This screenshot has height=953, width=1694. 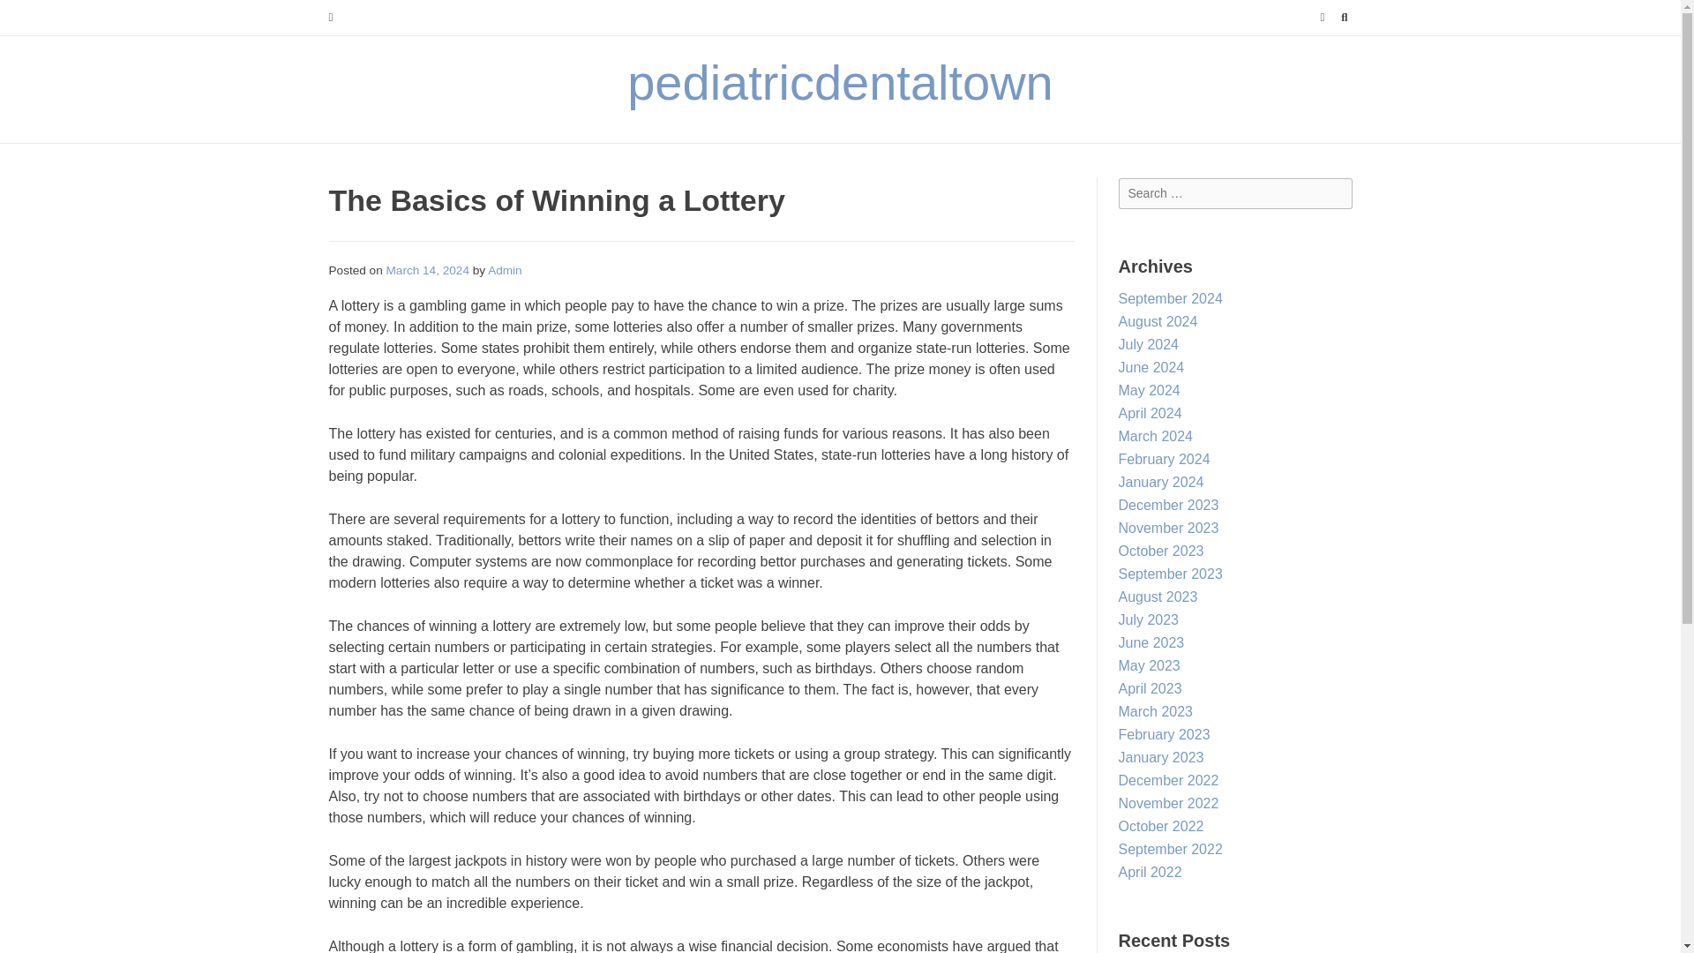 What do you see at coordinates (1170, 574) in the screenshot?
I see `September 2023` at bounding box center [1170, 574].